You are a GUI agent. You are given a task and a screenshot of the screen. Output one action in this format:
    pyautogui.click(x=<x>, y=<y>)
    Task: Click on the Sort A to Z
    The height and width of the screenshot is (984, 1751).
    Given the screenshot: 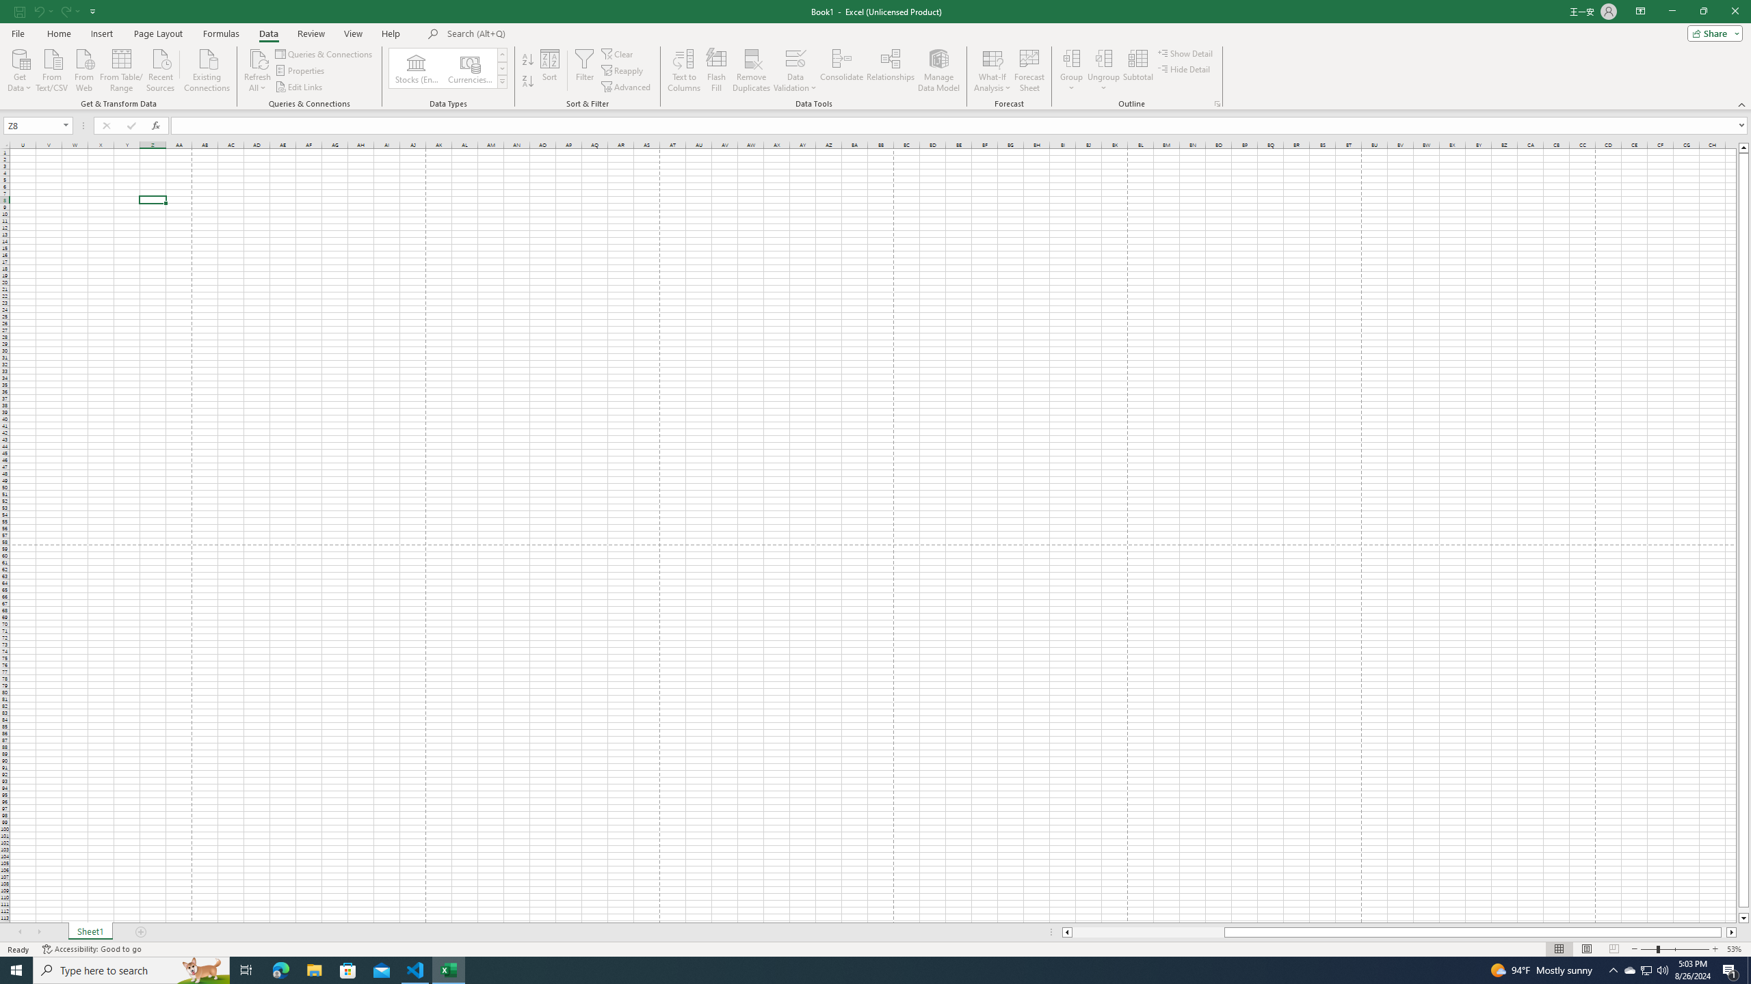 What is the action you would take?
    pyautogui.click(x=528, y=60)
    